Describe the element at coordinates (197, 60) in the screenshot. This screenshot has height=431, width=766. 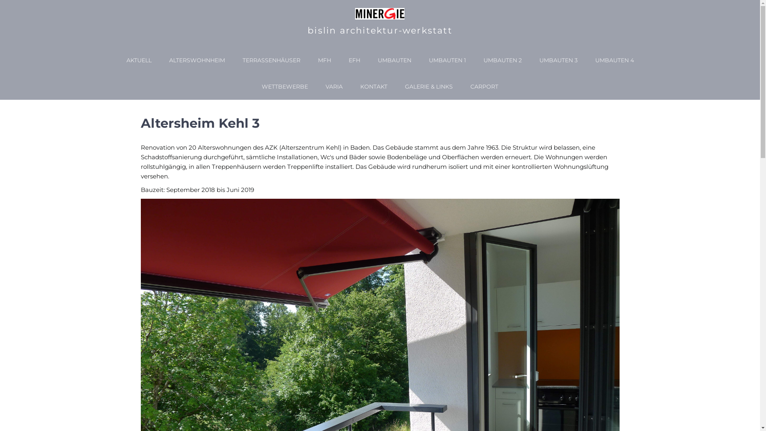
I see `ALTERSWOHNHEIM` at that location.